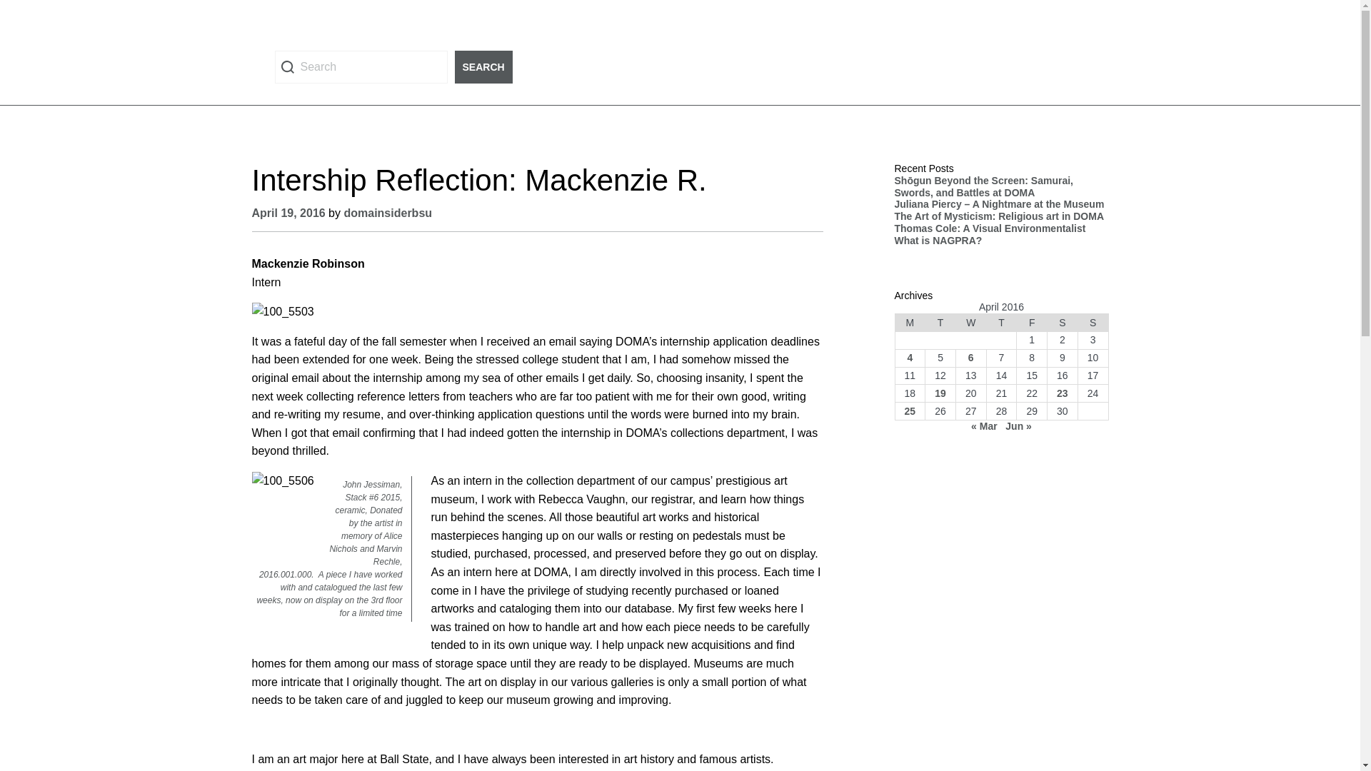 This screenshot has width=1371, height=771. Describe the element at coordinates (288, 213) in the screenshot. I see `April 19, 2016` at that location.